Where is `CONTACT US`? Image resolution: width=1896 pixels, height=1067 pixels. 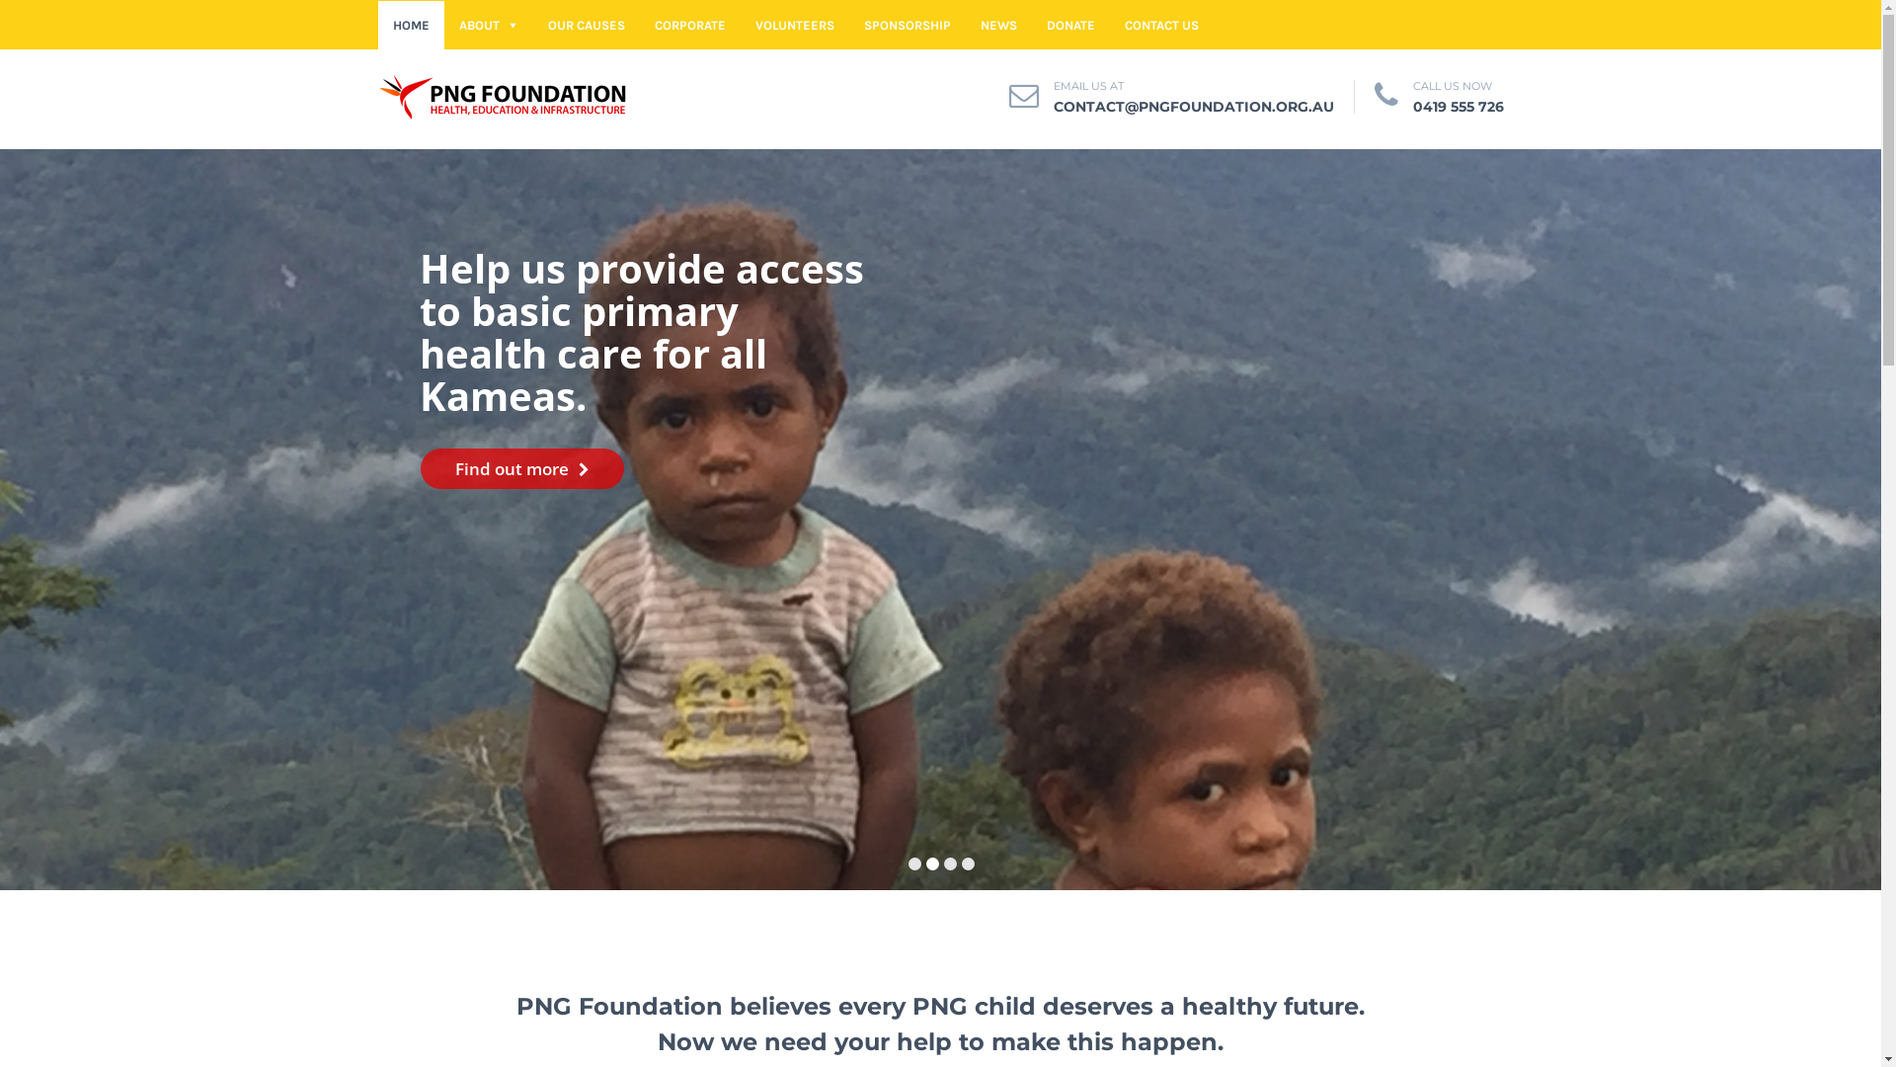
CONTACT US is located at coordinates (1161, 26).